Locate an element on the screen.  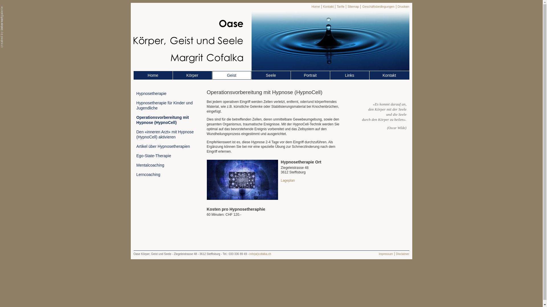
Mentalcoaching is located at coordinates (166, 165).